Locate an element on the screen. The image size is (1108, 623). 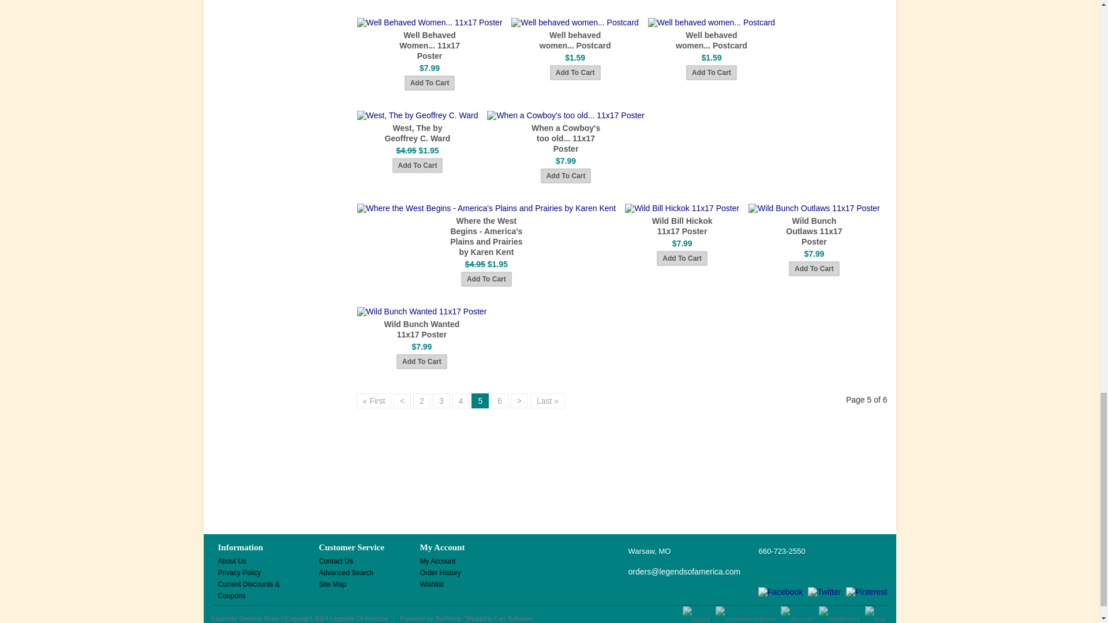
Add To Cart is located at coordinates (429, 82).